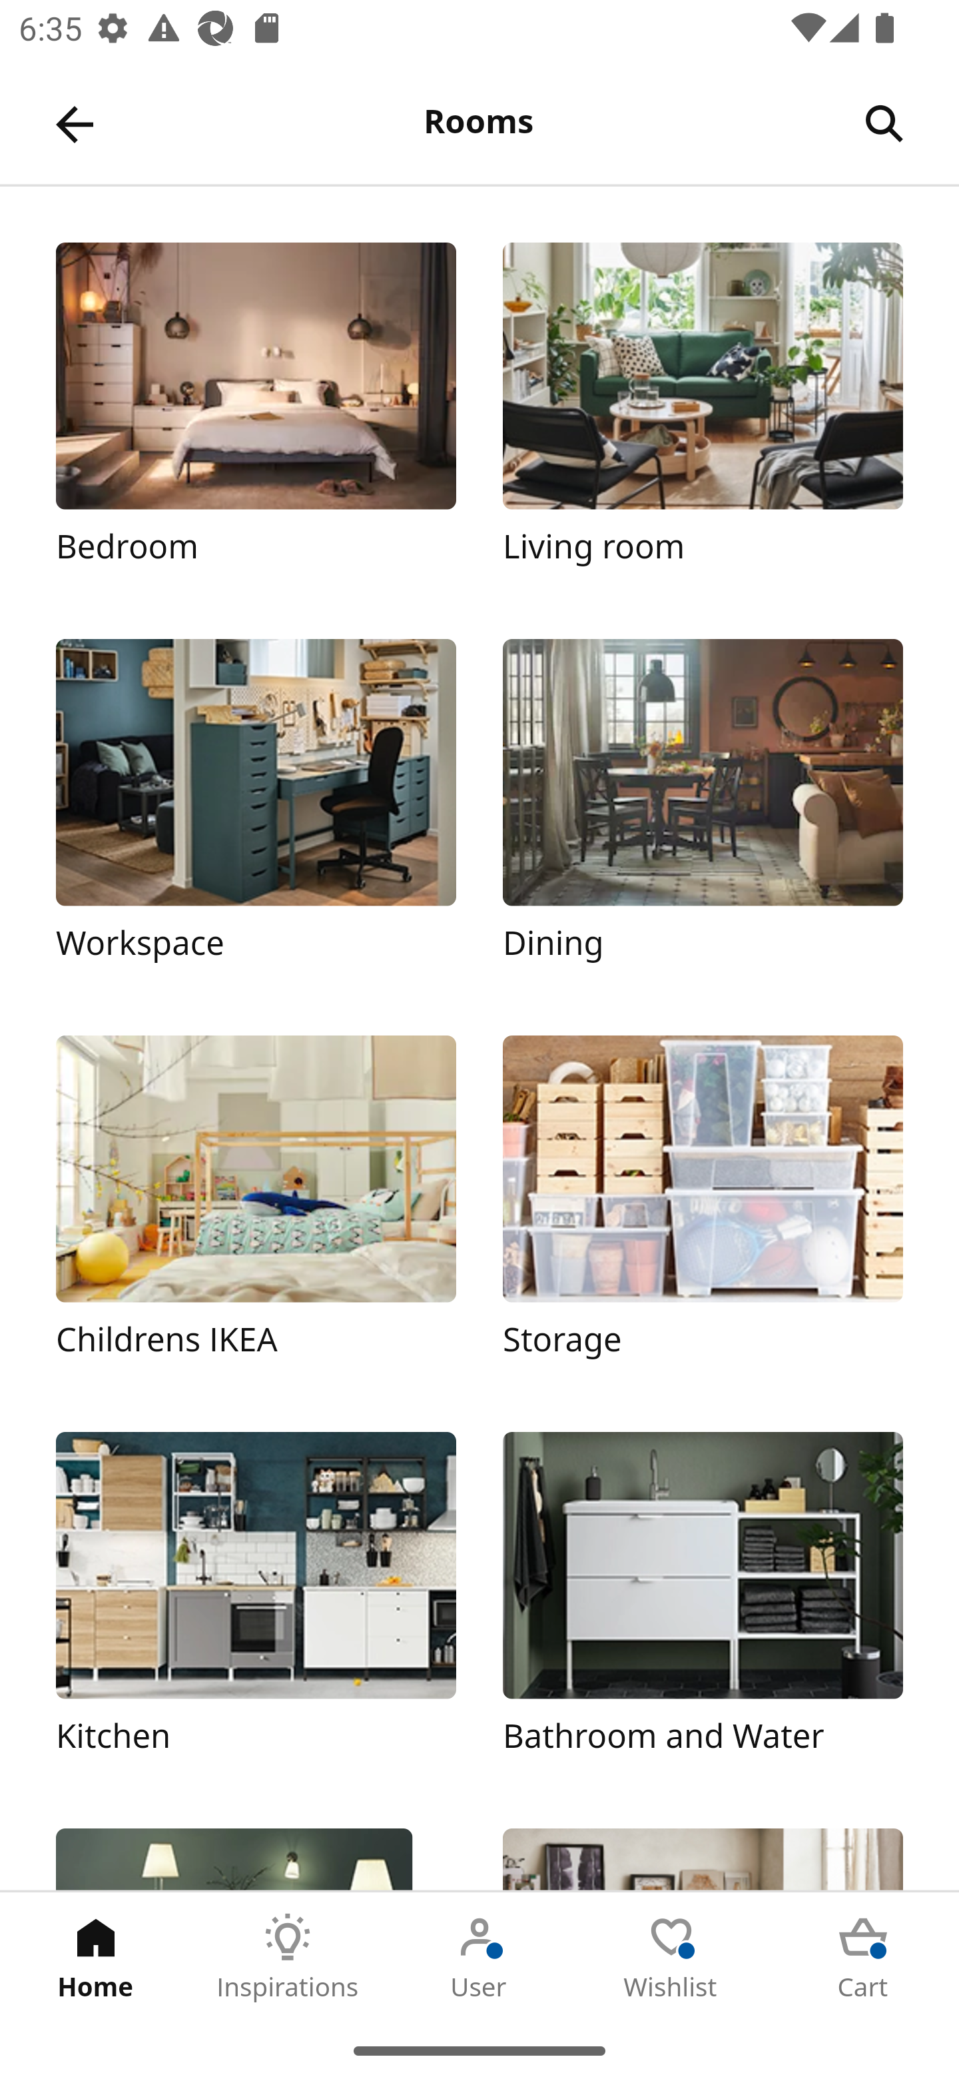  Describe the element at coordinates (863, 1957) in the screenshot. I see `Cart
Tab 5 of 5` at that location.